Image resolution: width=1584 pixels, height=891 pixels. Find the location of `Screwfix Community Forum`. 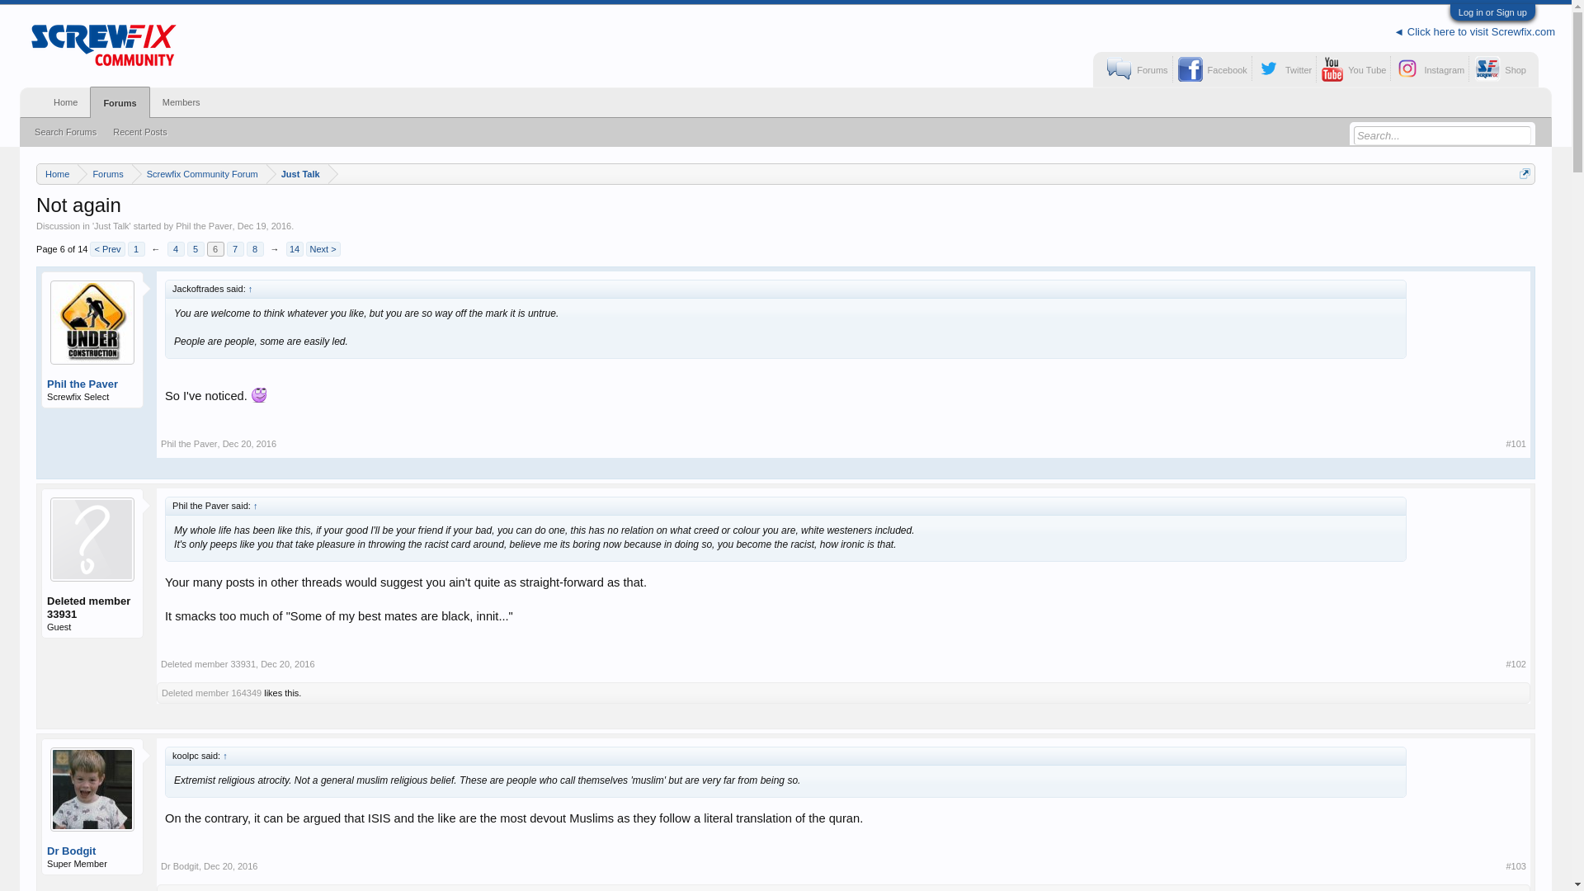

Screwfix Community Forum is located at coordinates (198, 173).